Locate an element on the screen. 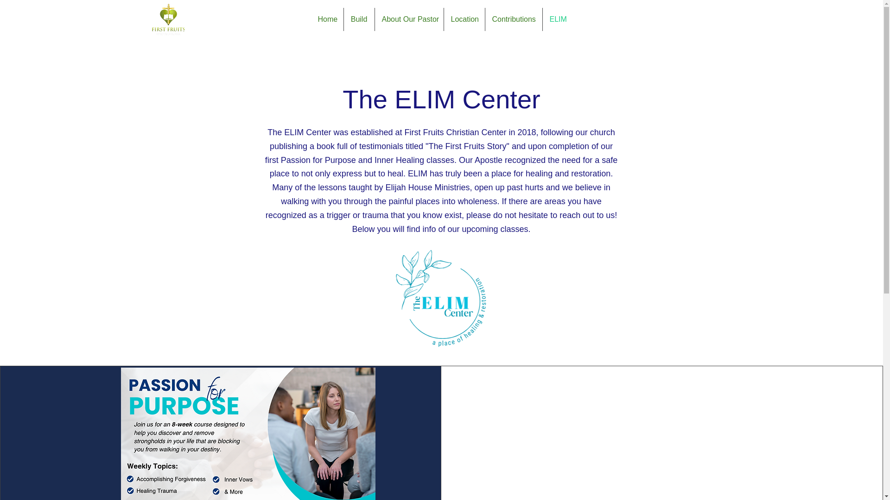 Image resolution: width=890 pixels, height=500 pixels. About Our Pastor is located at coordinates (409, 19).